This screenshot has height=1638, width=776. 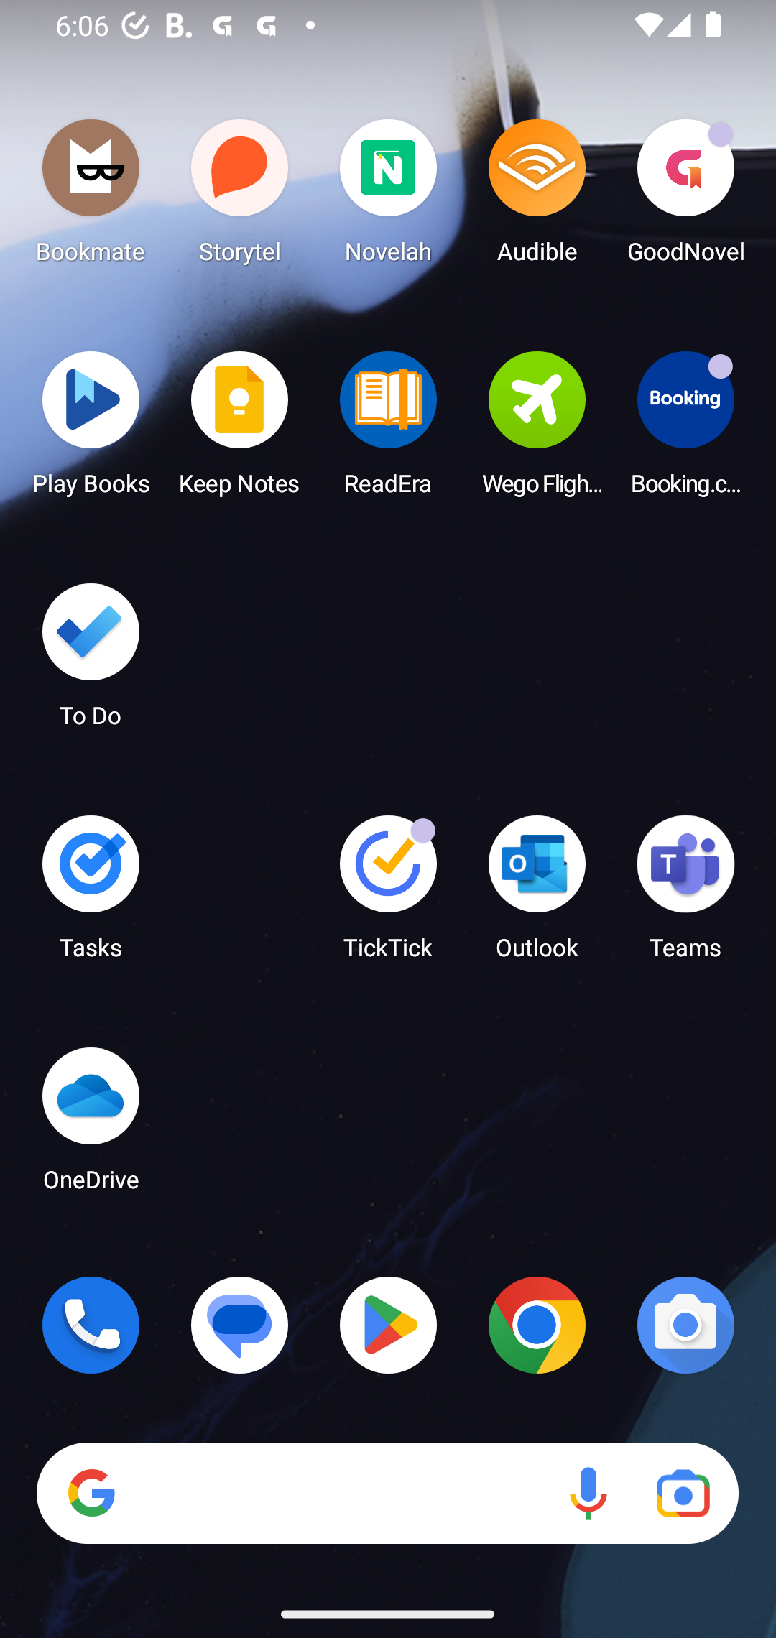 What do you see at coordinates (588, 1494) in the screenshot?
I see `Voice search` at bounding box center [588, 1494].